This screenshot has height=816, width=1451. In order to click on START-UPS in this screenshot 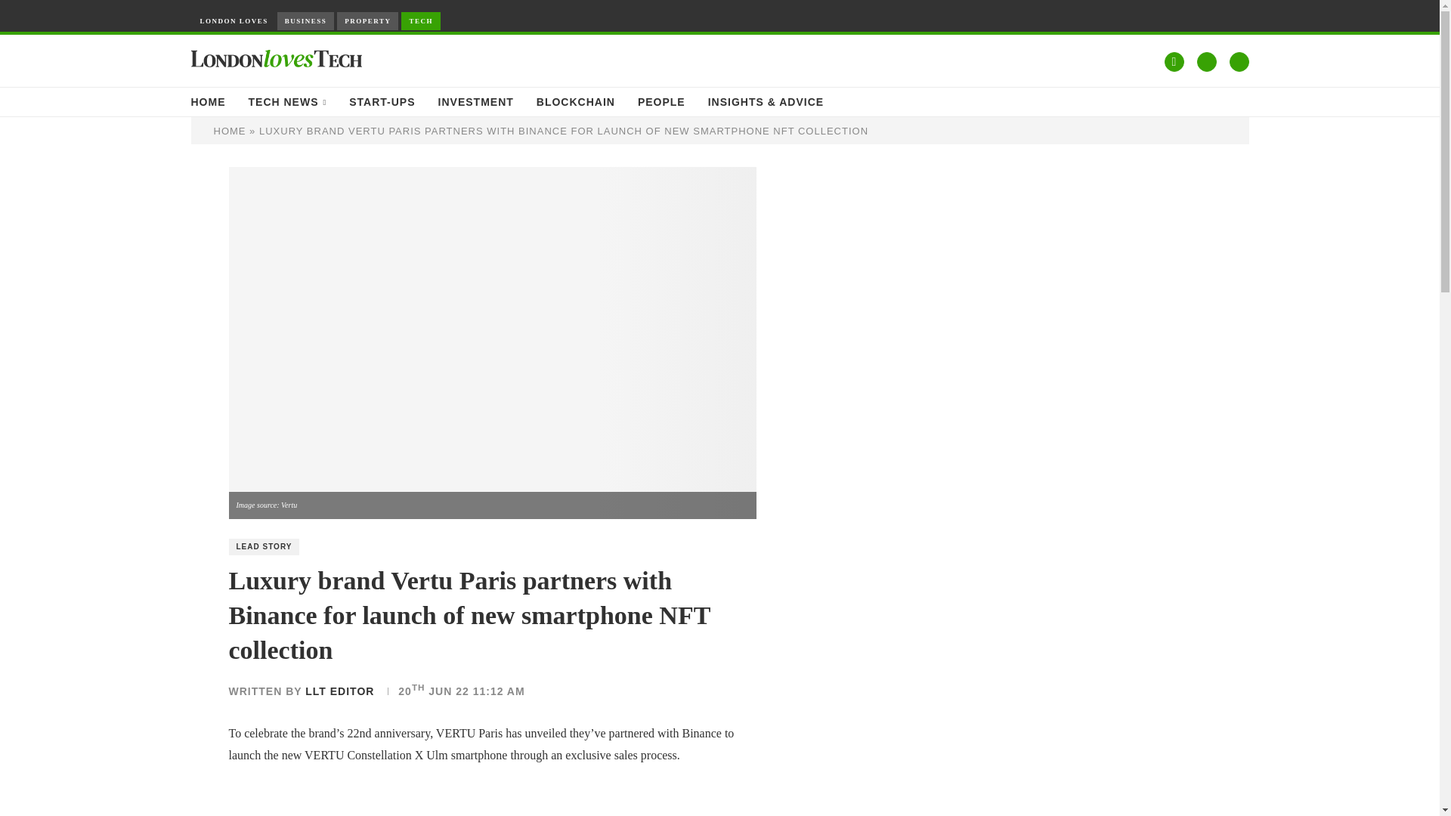, I will do `click(382, 102)`.